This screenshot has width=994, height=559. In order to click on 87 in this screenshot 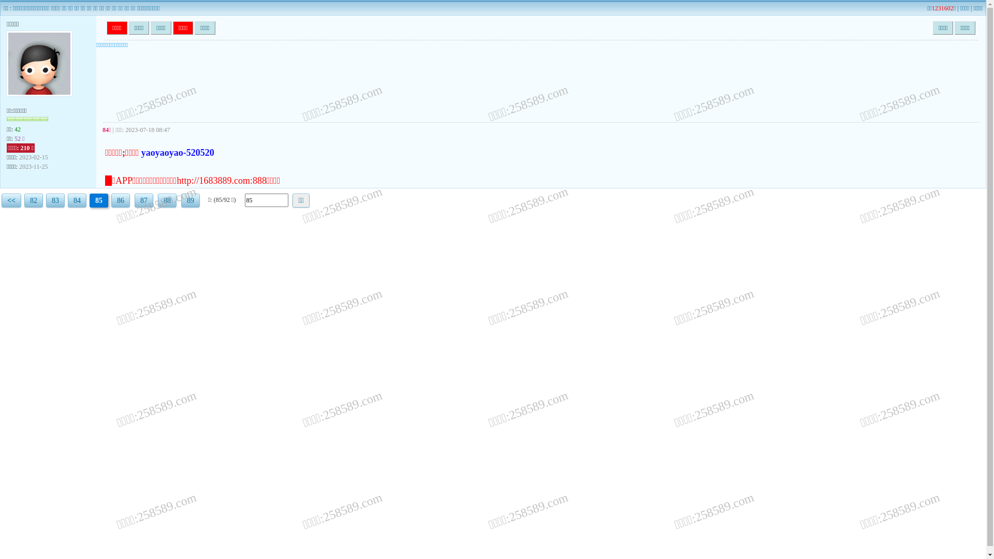, I will do `click(144, 200)`.